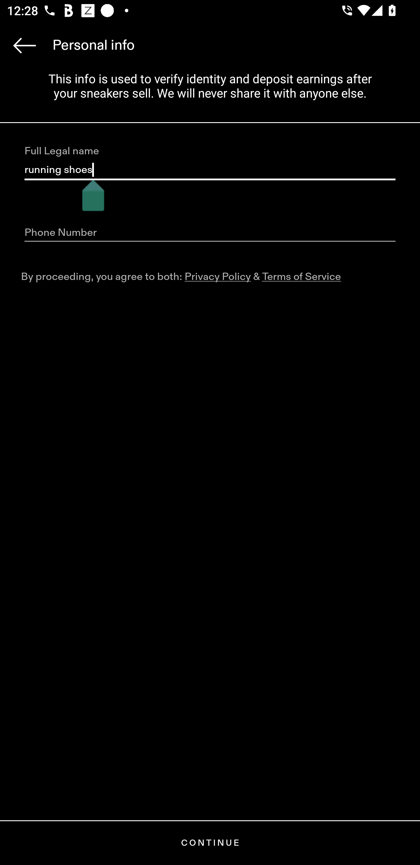  What do you see at coordinates (24, 45) in the screenshot?
I see `Navigate up` at bounding box center [24, 45].